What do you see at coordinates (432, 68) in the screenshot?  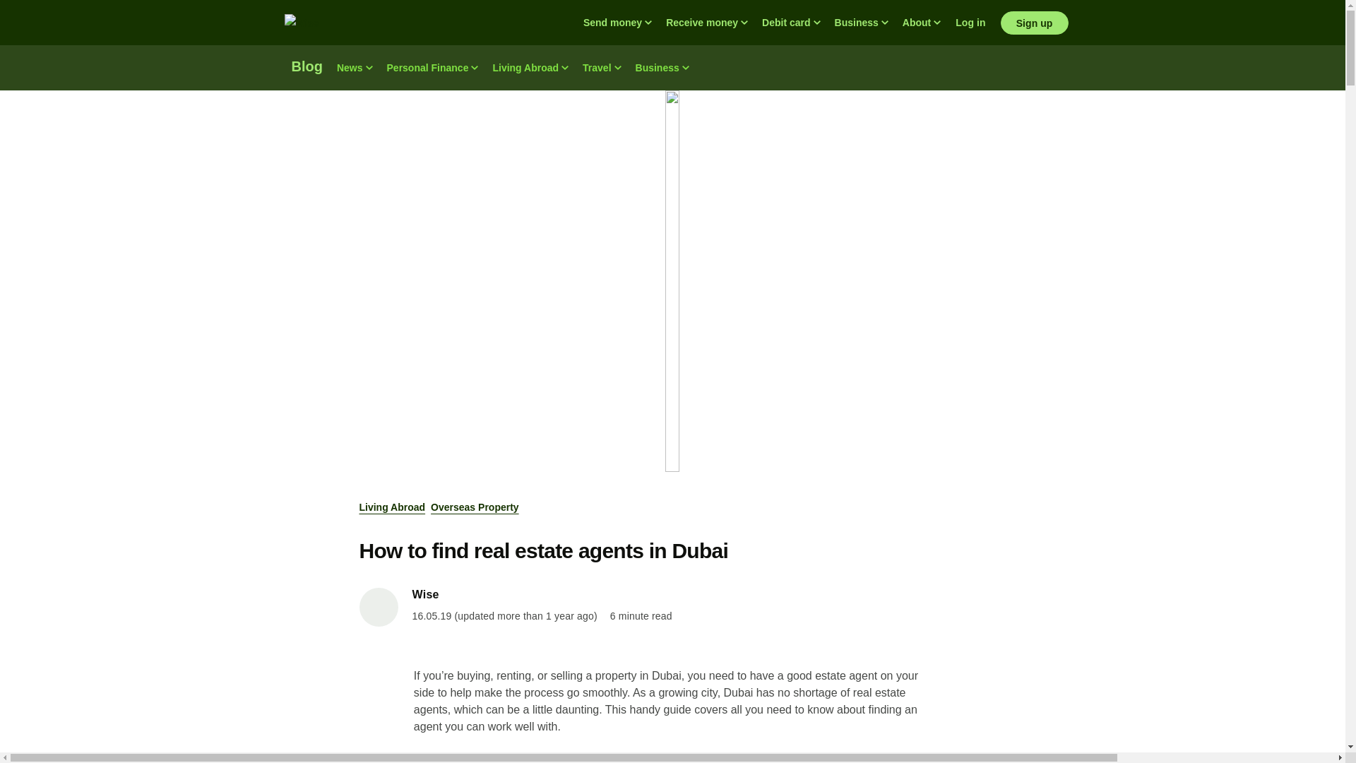 I see `Personal Finance` at bounding box center [432, 68].